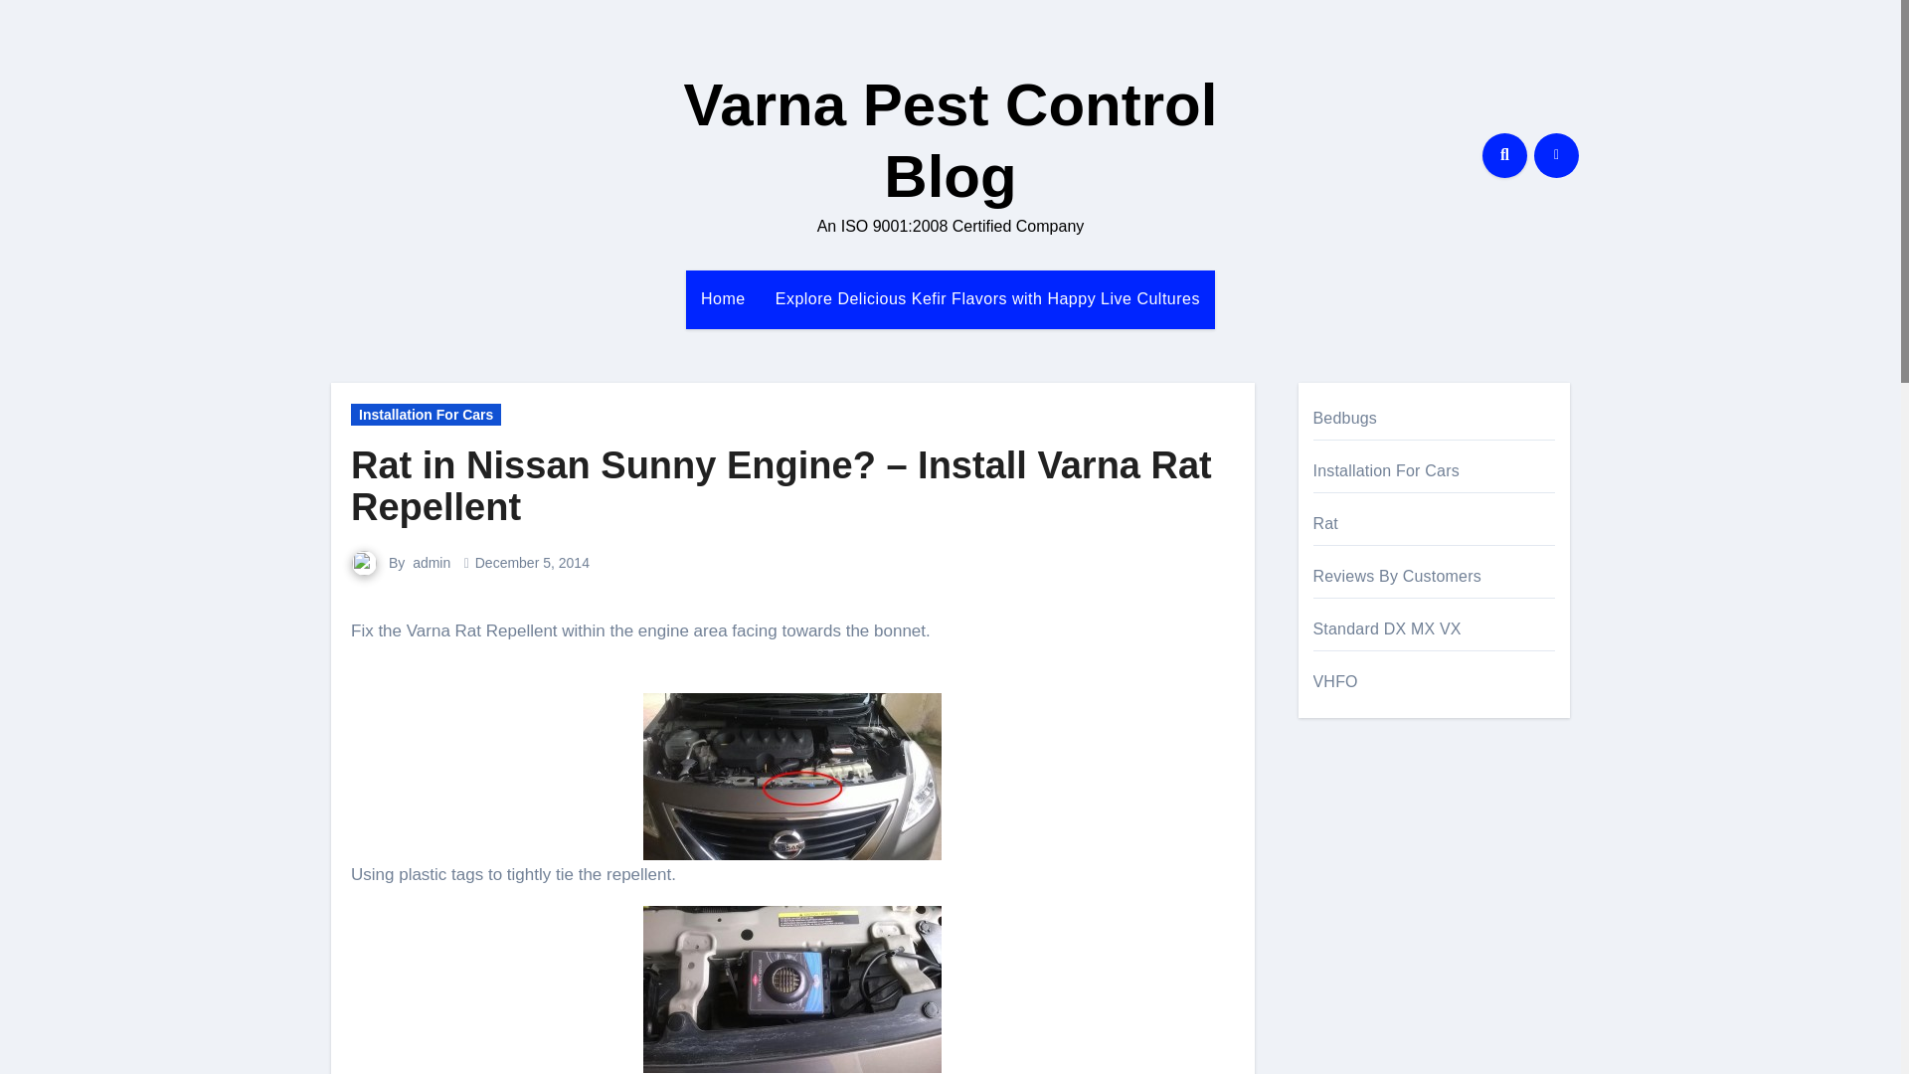 This screenshot has width=1909, height=1074. I want to click on Explore Delicious Kefir Flavors with Happy Live Cultures, so click(986, 299).